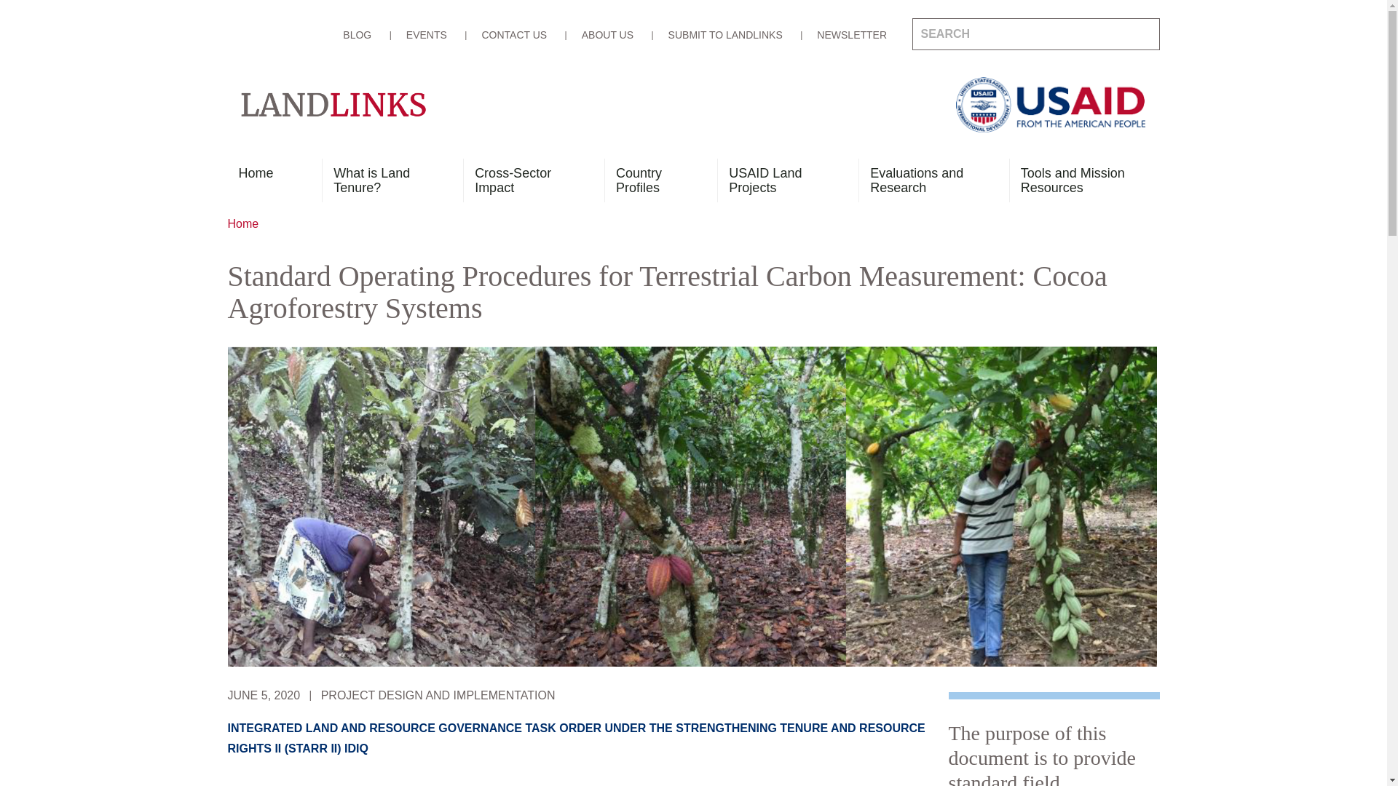 This screenshot has width=1398, height=786. I want to click on CONTACT US, so click(513, 35).